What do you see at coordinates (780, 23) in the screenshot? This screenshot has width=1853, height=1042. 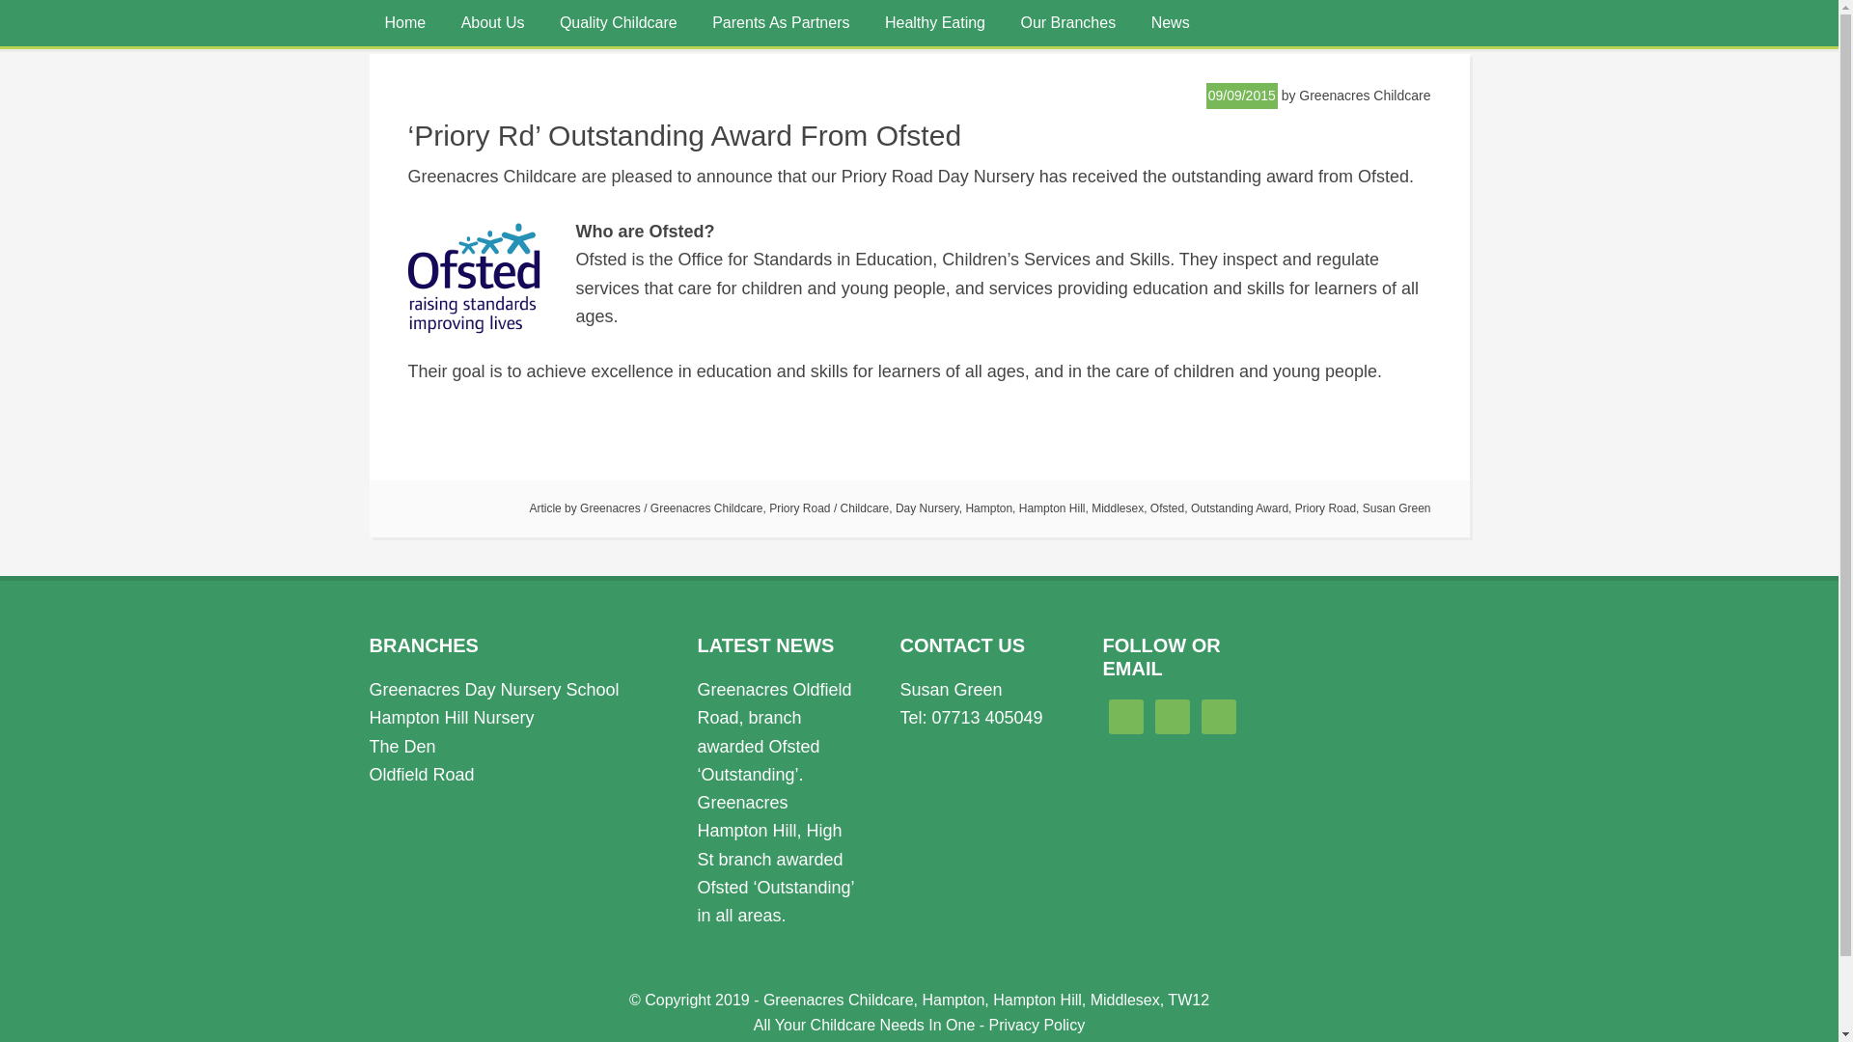 I see `Parents As Partners` at bounding box center [780, 23].